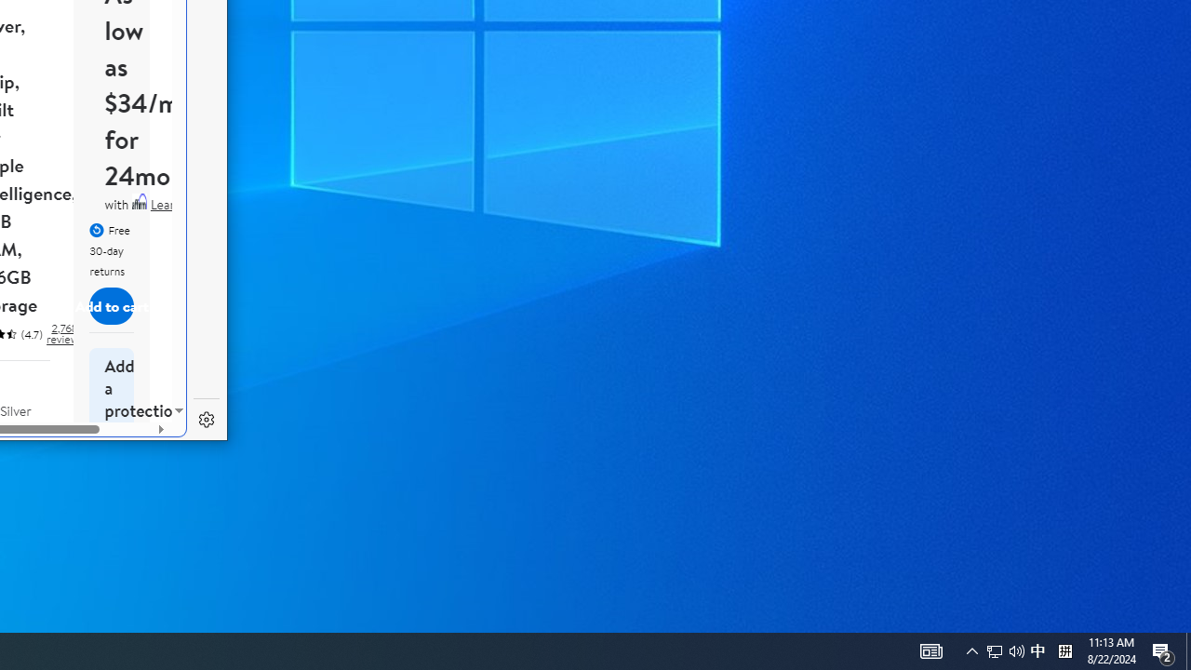 The width and height of the screenshot is (1191, 670). Describe the element at coordinates (26, 449) in the screenshot. I see `User Promoted Notification Area` at that location.